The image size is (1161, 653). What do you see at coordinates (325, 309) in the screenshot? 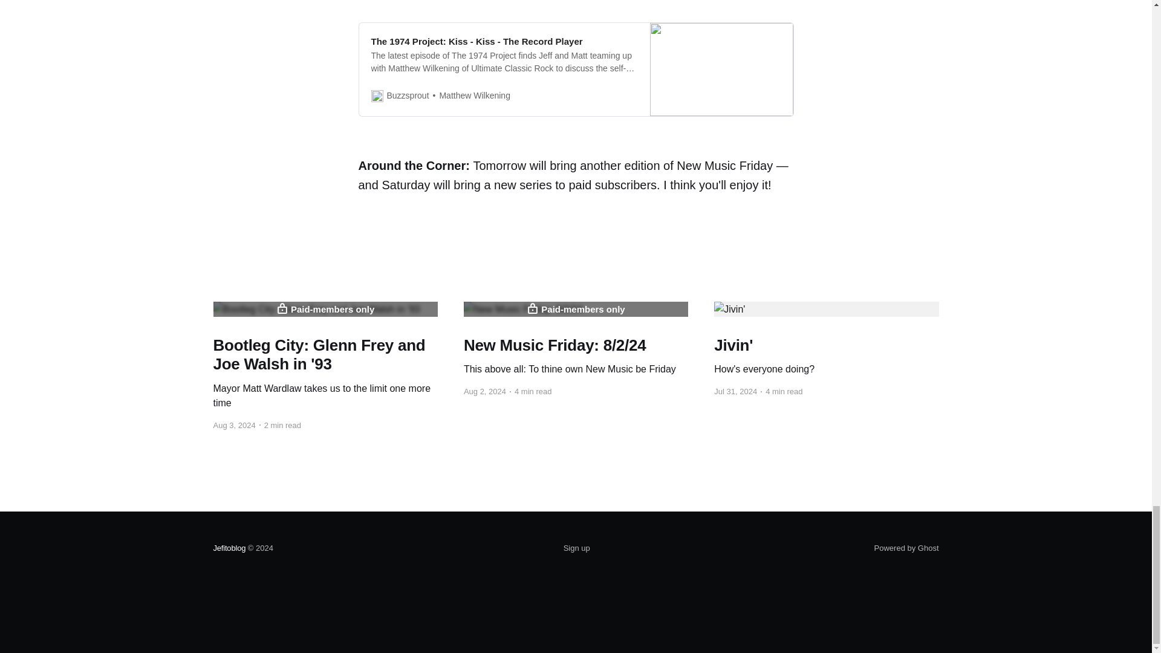
I see `Paid-members only` at bounding box center [325, 309].